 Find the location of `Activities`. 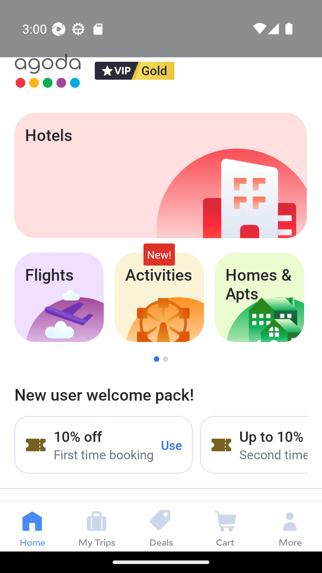

Activities is located at coordinates (159, 297).